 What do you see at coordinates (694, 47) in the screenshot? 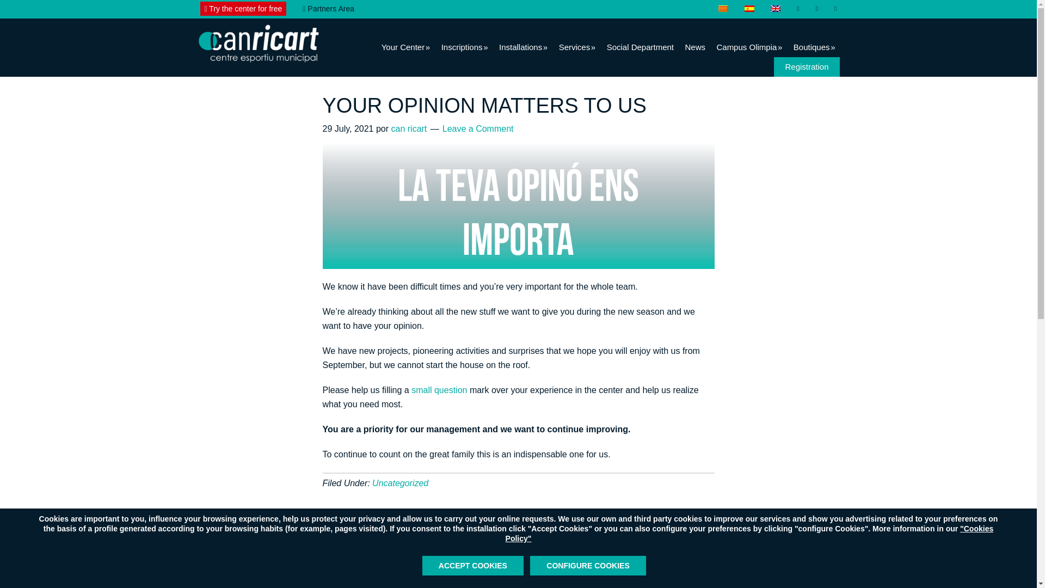
I see `News` at bounding box center [694, 47].